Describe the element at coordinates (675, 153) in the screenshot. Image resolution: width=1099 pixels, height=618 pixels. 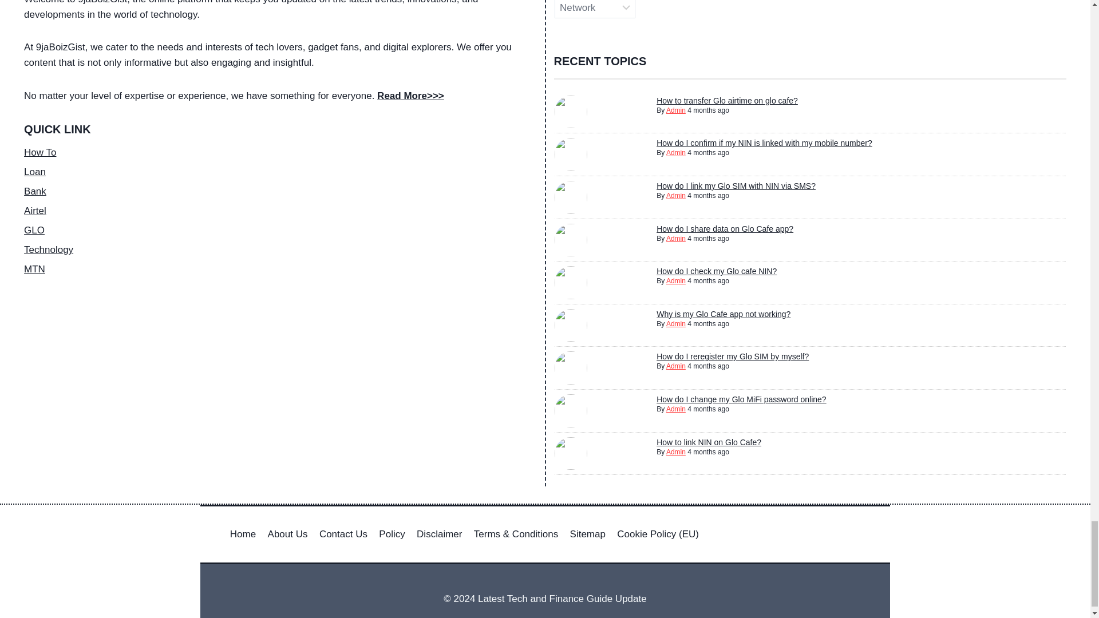
I see `Admin` at that location.